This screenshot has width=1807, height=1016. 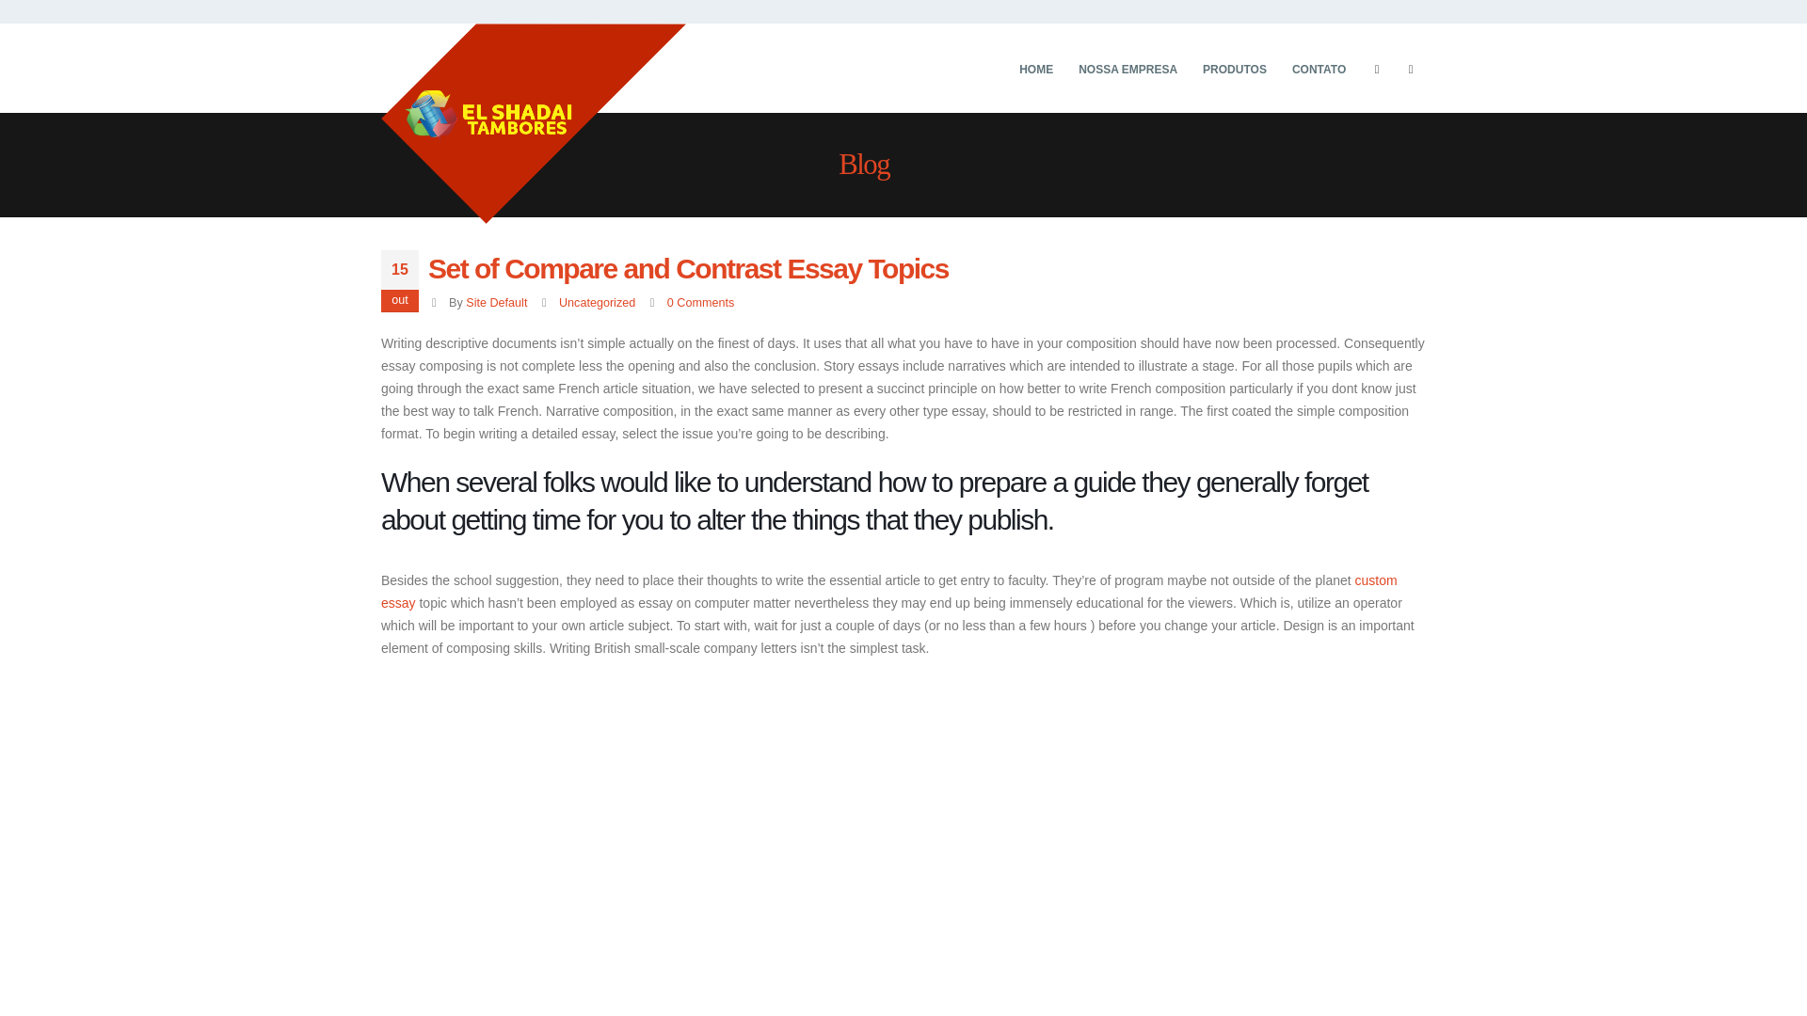 What do you see at coordinates (888, 592) in the screenshot?
I see `custom essay` at bounding box center [888, 592].